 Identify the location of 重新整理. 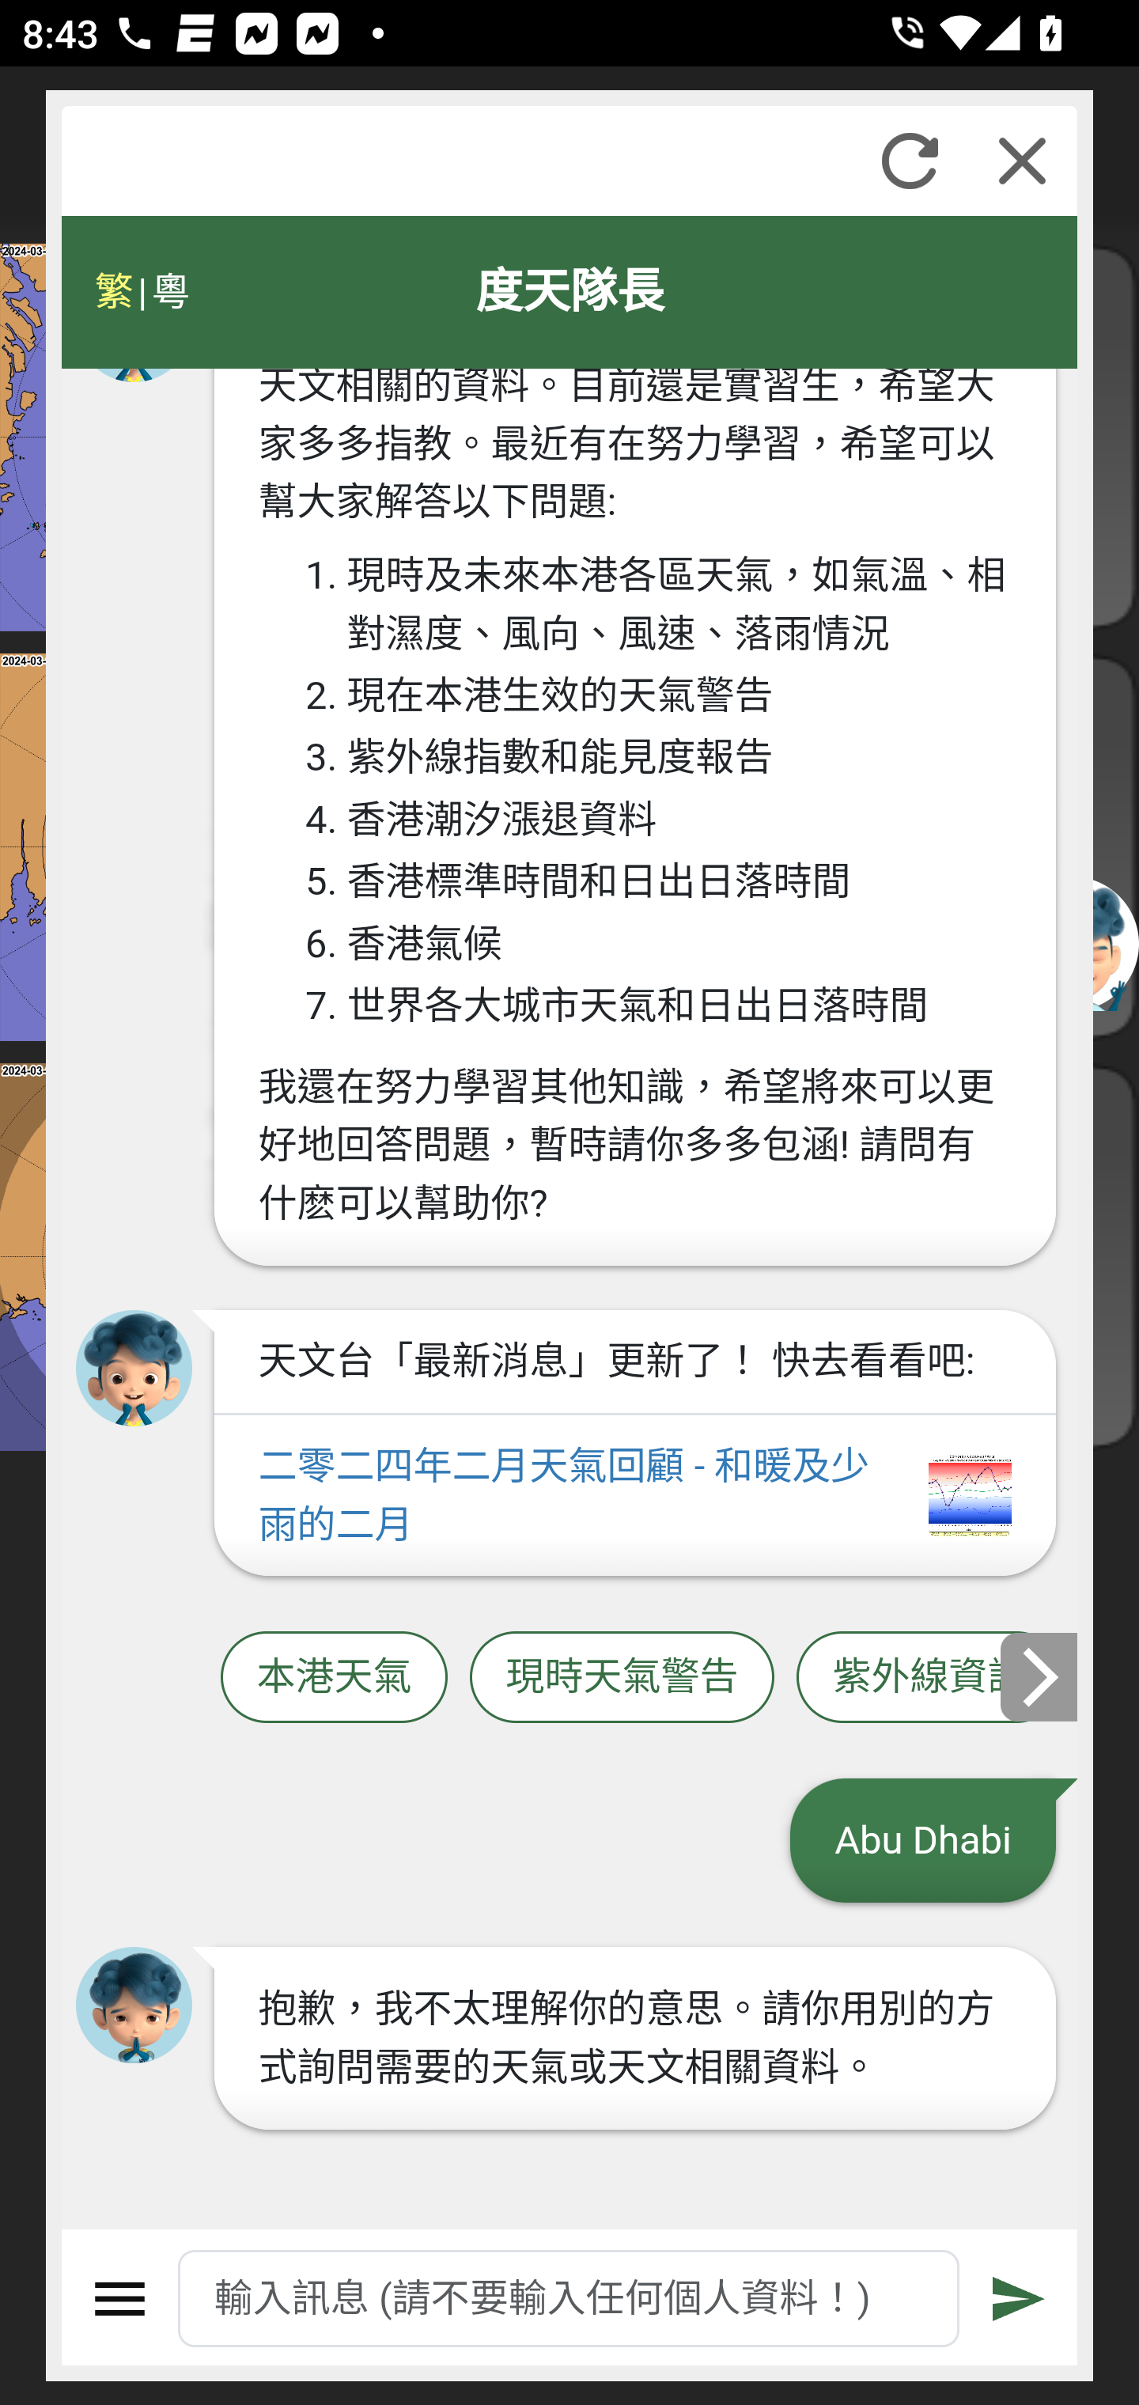
(910, 161).